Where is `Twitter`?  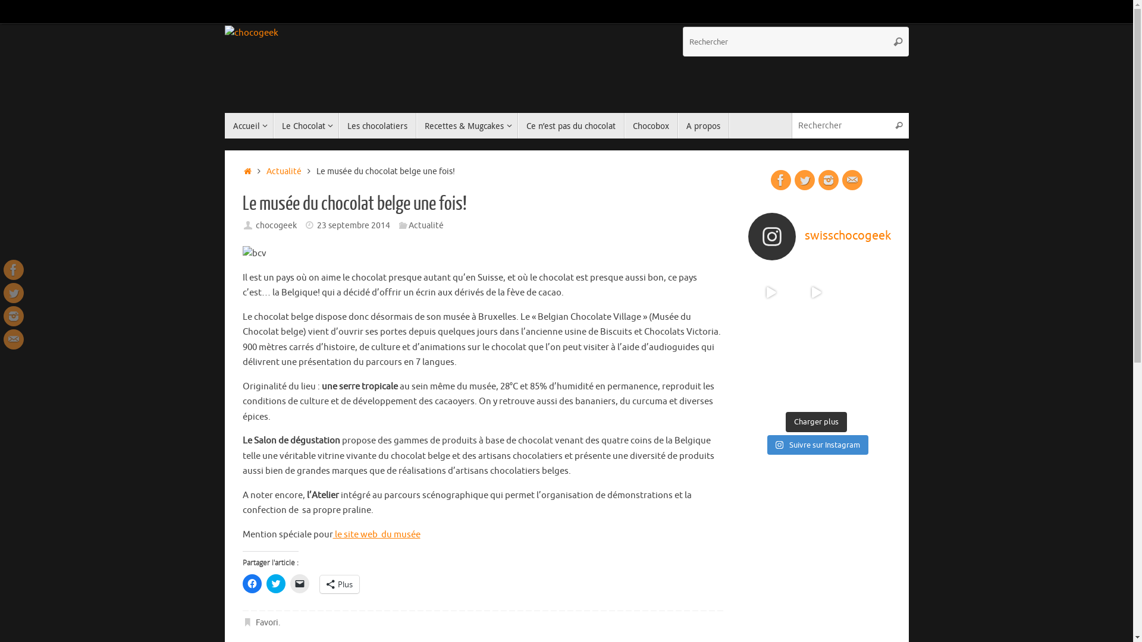
Twitter is located at coordinates (14, 293).